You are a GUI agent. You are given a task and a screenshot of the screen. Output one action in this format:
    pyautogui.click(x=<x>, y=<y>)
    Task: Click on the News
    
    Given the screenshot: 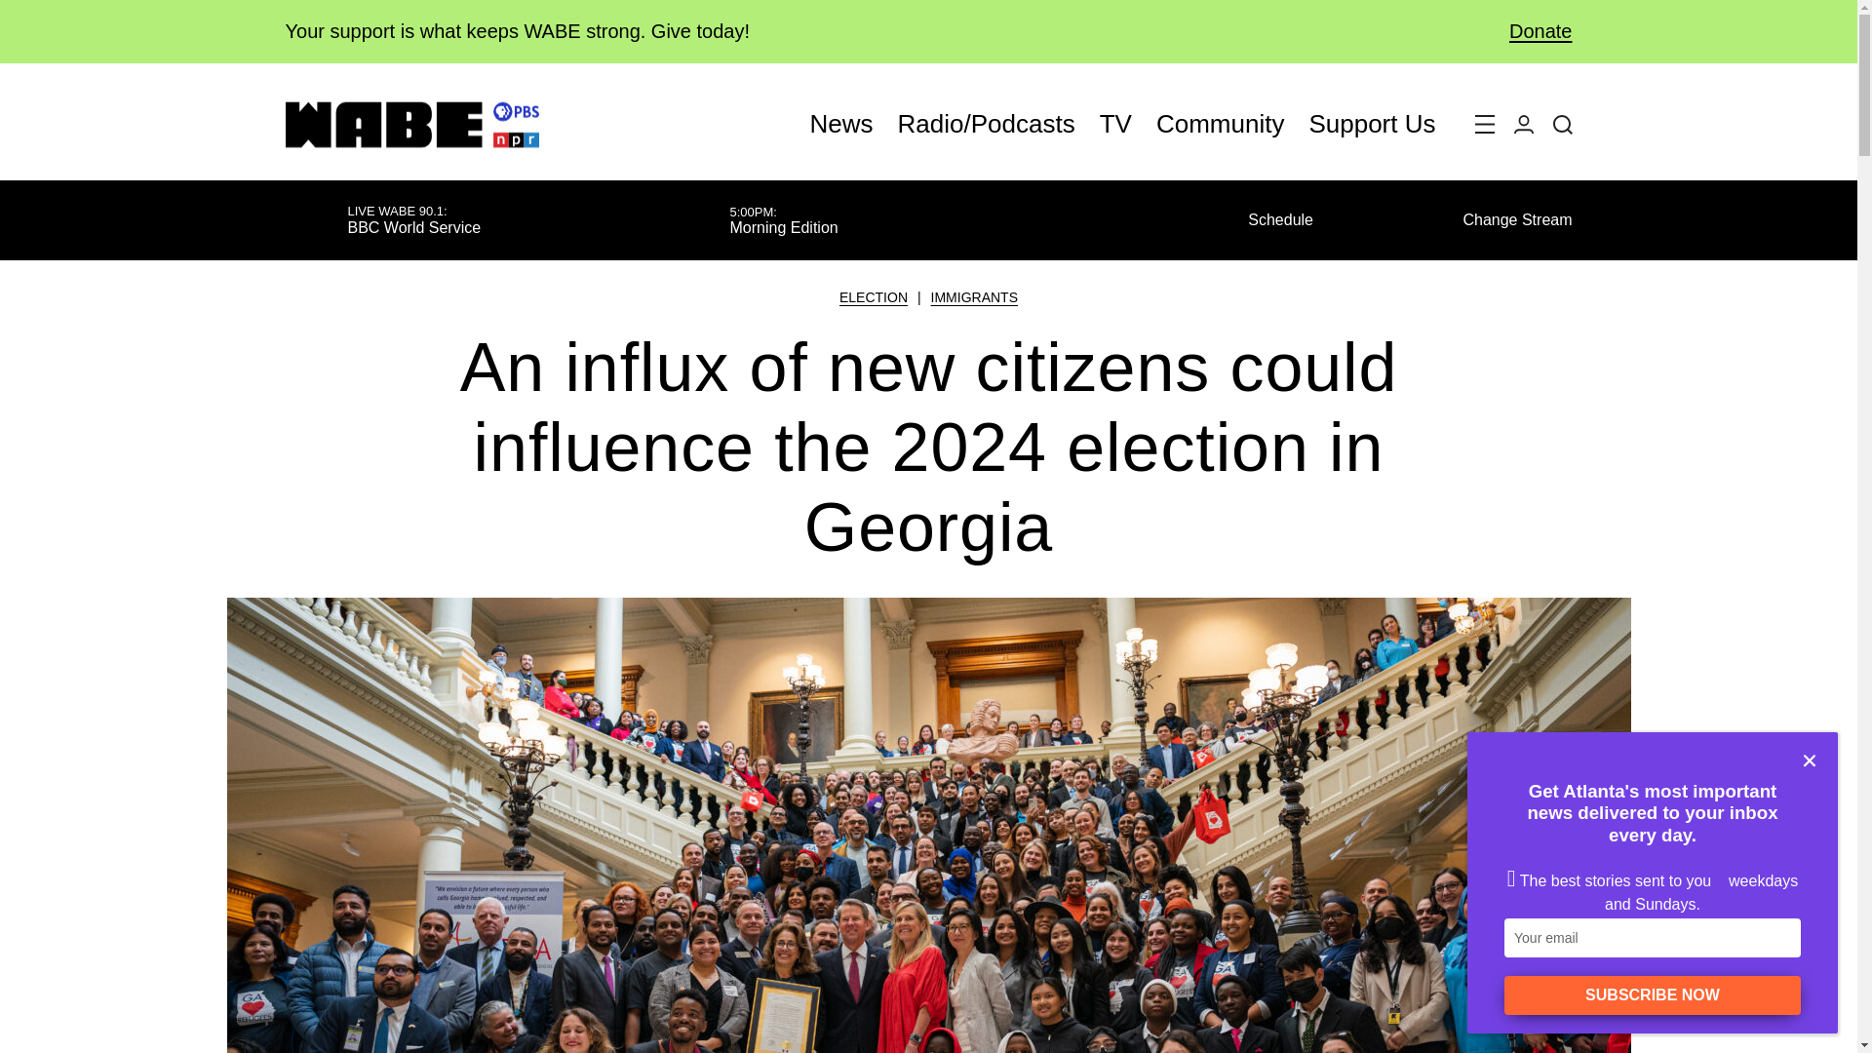 What is the action you would take?
    pyautogui.click(x=842, y=124)
    